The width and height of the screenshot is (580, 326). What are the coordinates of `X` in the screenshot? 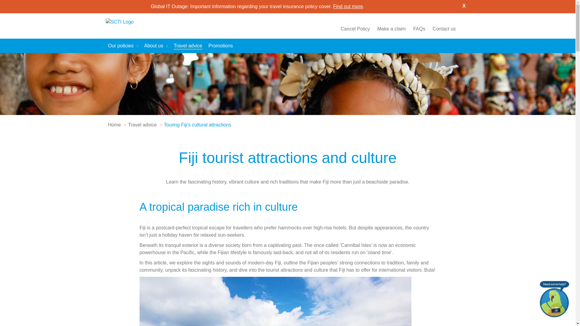 It's located at (464, 6).